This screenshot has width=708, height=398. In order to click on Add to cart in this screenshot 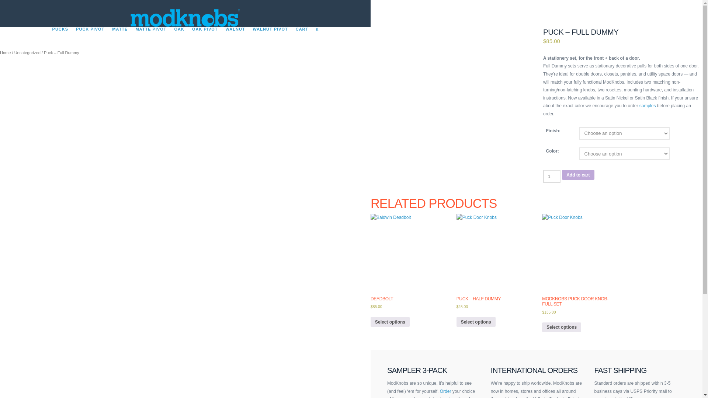, I will do `click(578, 175)`.